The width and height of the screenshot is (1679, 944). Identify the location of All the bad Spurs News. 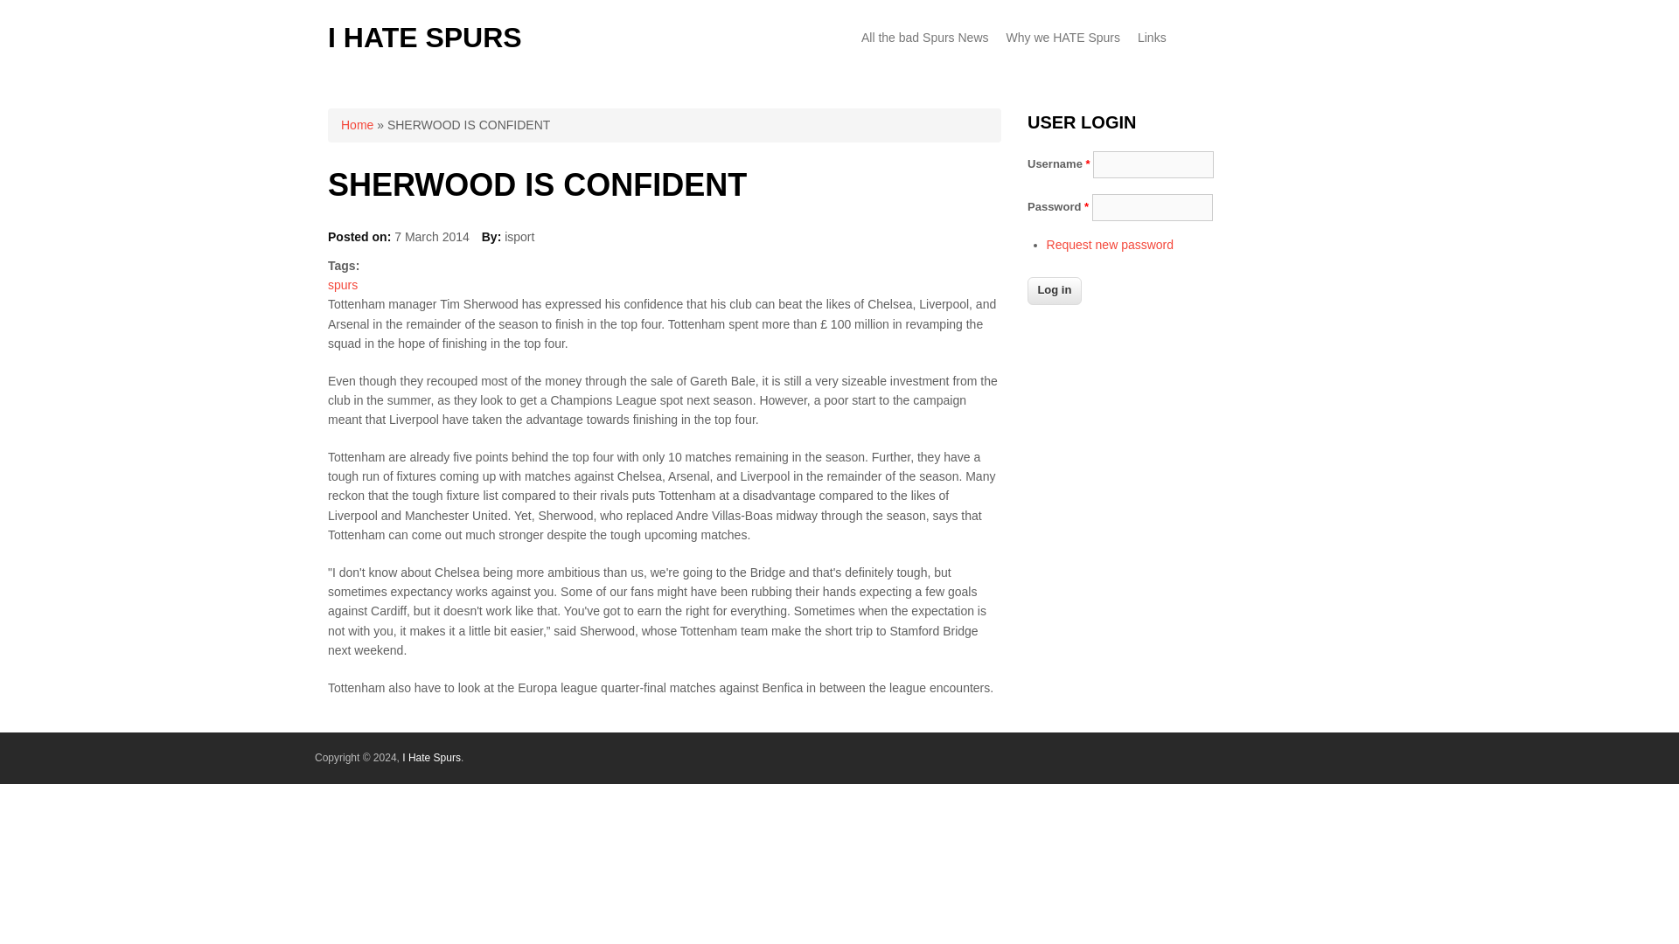
(925, 37).